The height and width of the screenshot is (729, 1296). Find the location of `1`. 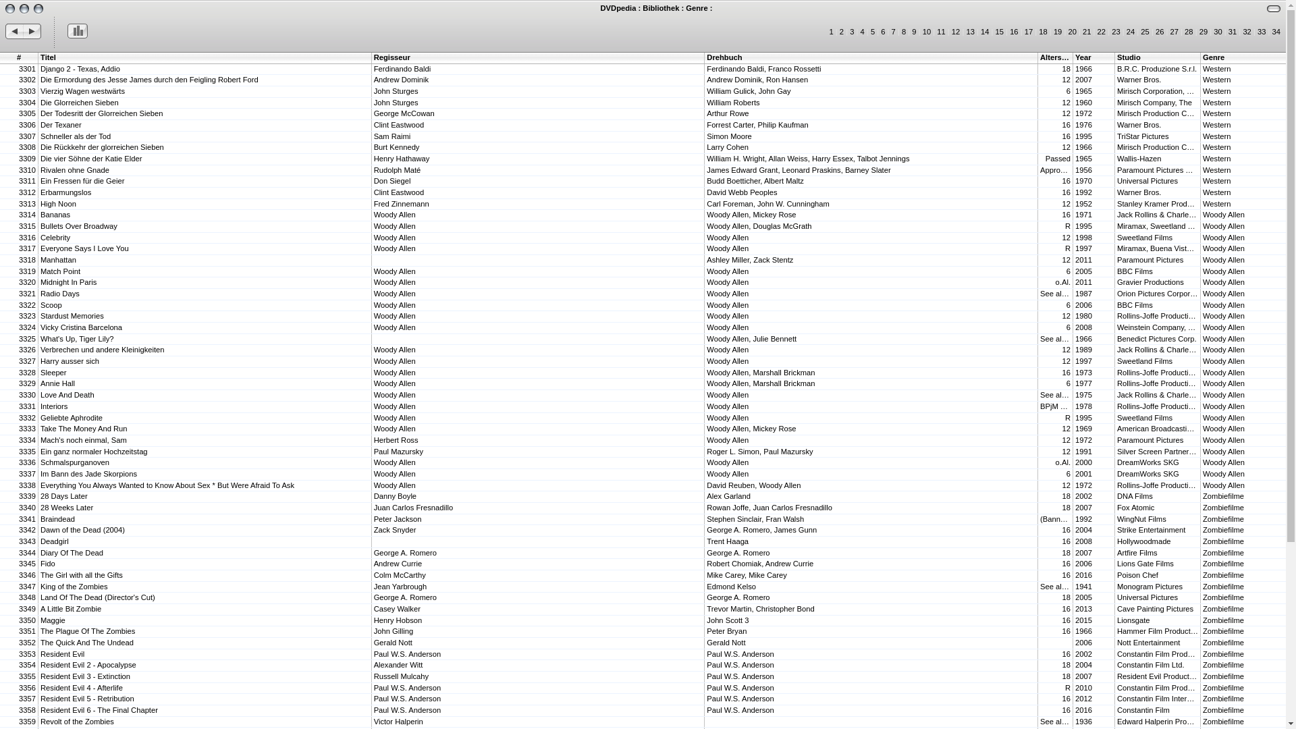

1 is located at coordinates (831, 32).